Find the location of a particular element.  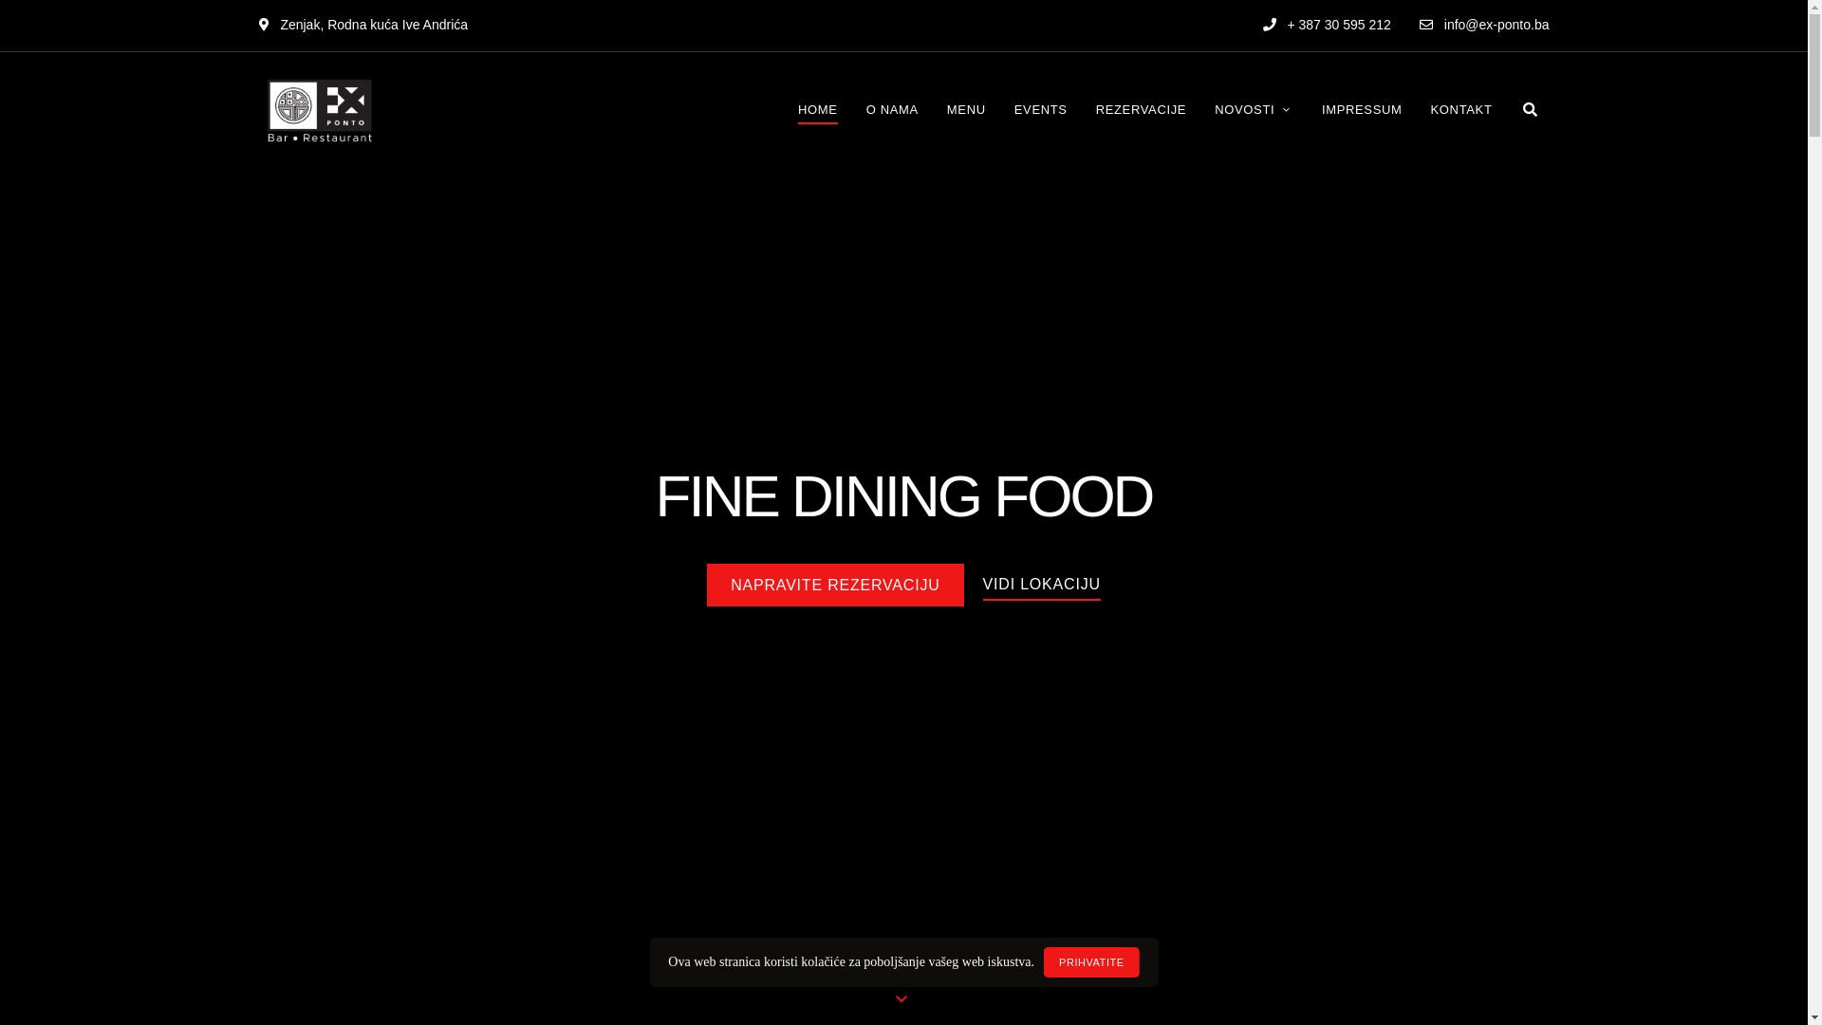

info@ex-ponto.ba is located at coordinates (1484, 25).